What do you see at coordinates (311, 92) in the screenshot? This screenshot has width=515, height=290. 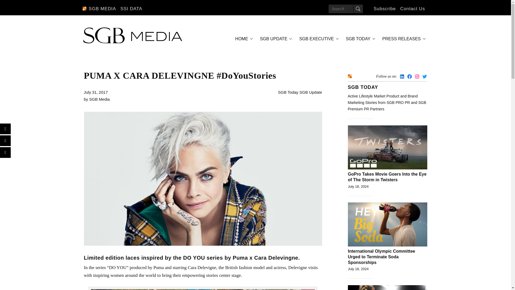 I see `SGB Update` at bounding box center [311, 92].